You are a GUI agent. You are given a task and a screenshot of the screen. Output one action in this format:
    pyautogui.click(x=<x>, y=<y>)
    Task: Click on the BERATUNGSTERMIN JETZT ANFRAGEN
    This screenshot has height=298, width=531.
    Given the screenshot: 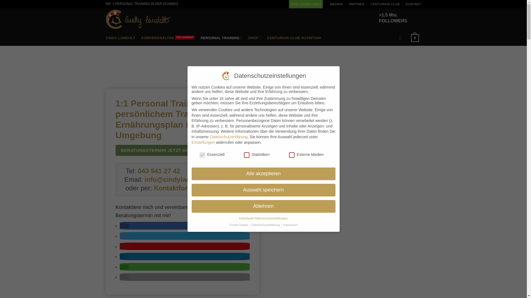 What is the action you would take?
    pyautogui.click(x=164, y=150)
    